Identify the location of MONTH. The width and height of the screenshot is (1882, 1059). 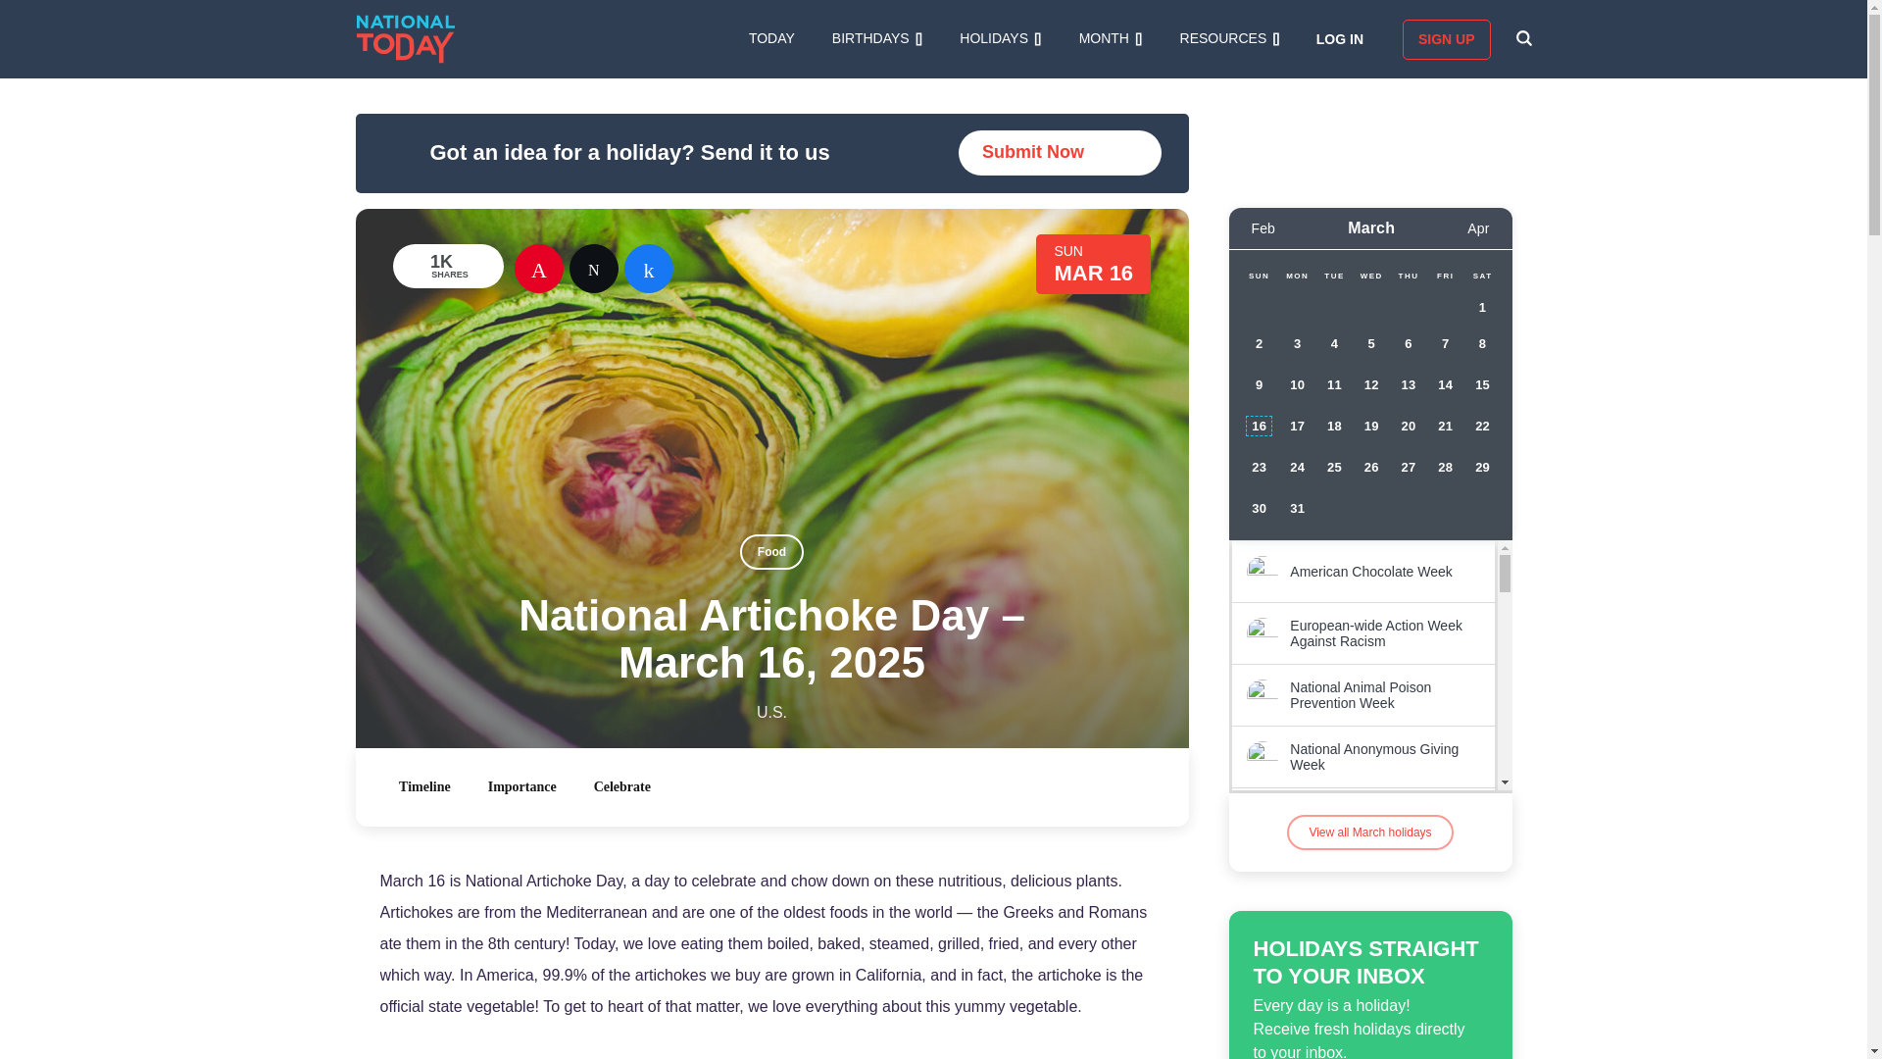
(1110, 38).